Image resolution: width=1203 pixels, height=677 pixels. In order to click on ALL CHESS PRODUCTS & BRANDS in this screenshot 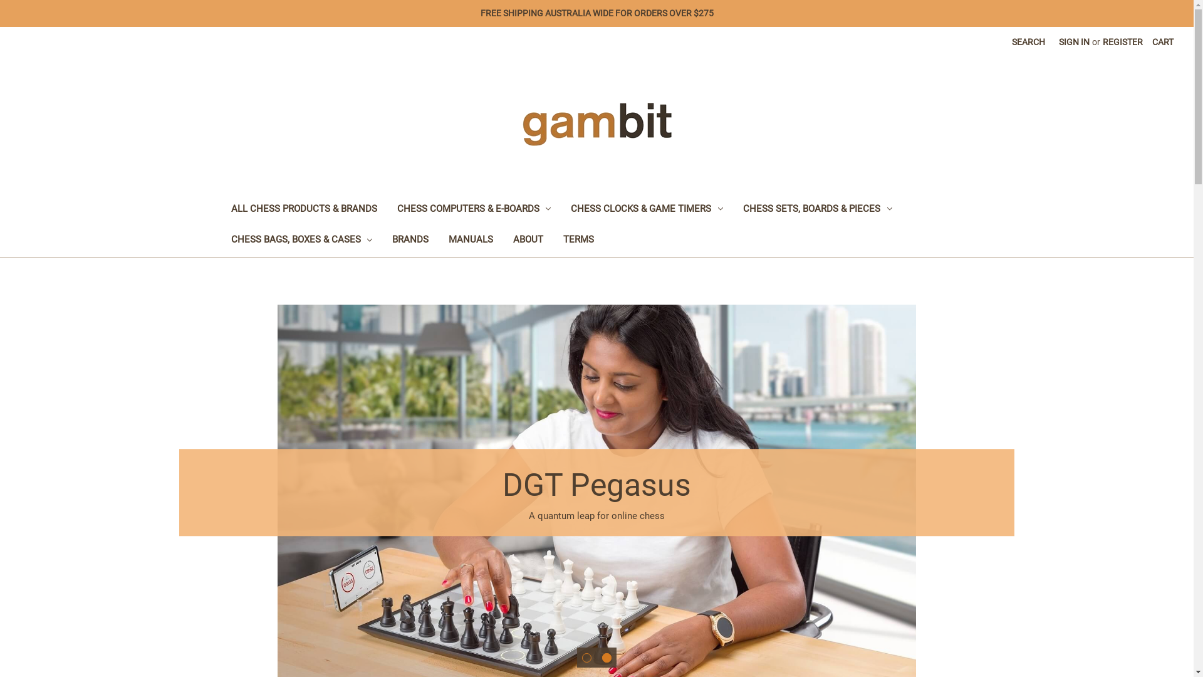, I will do `click(303, 211)`.